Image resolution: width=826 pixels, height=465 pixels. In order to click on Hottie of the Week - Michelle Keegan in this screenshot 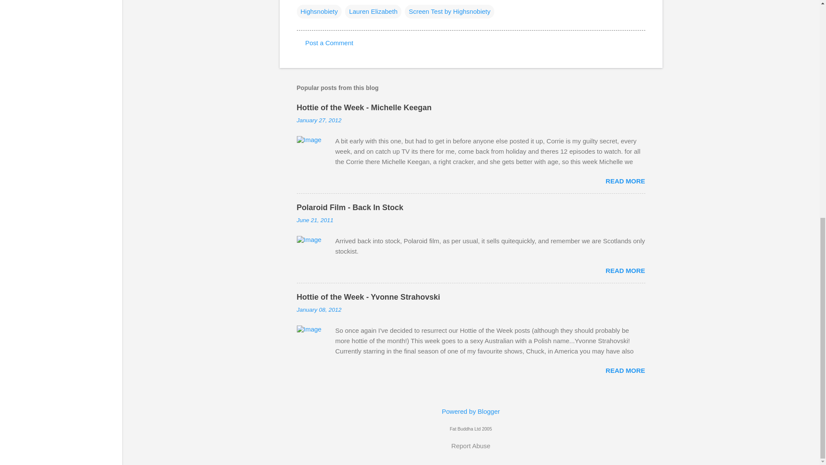, I will do `click(364, 108)`.